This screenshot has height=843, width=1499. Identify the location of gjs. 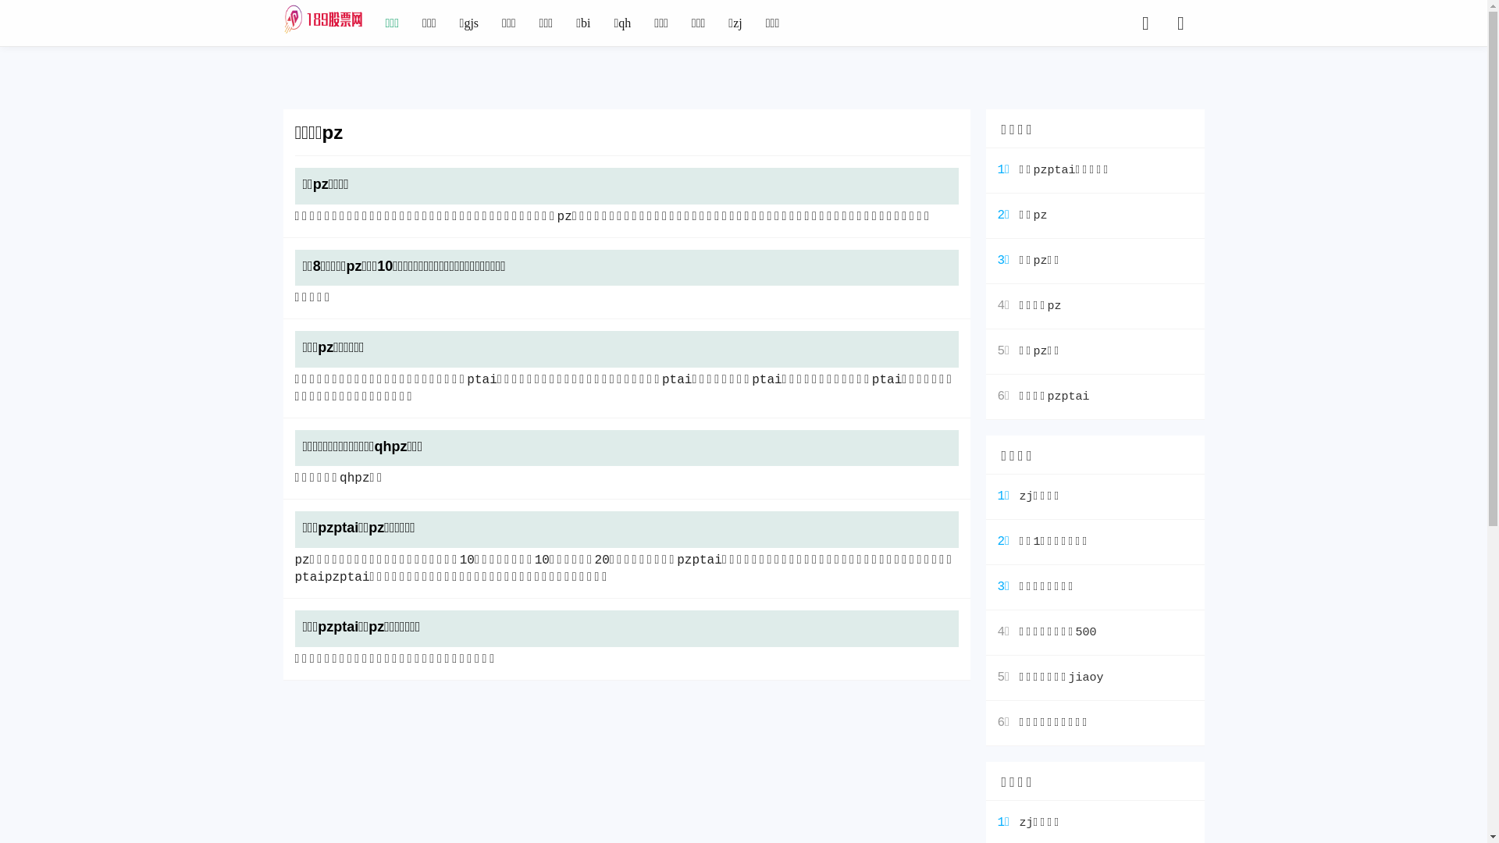
(470, 23).